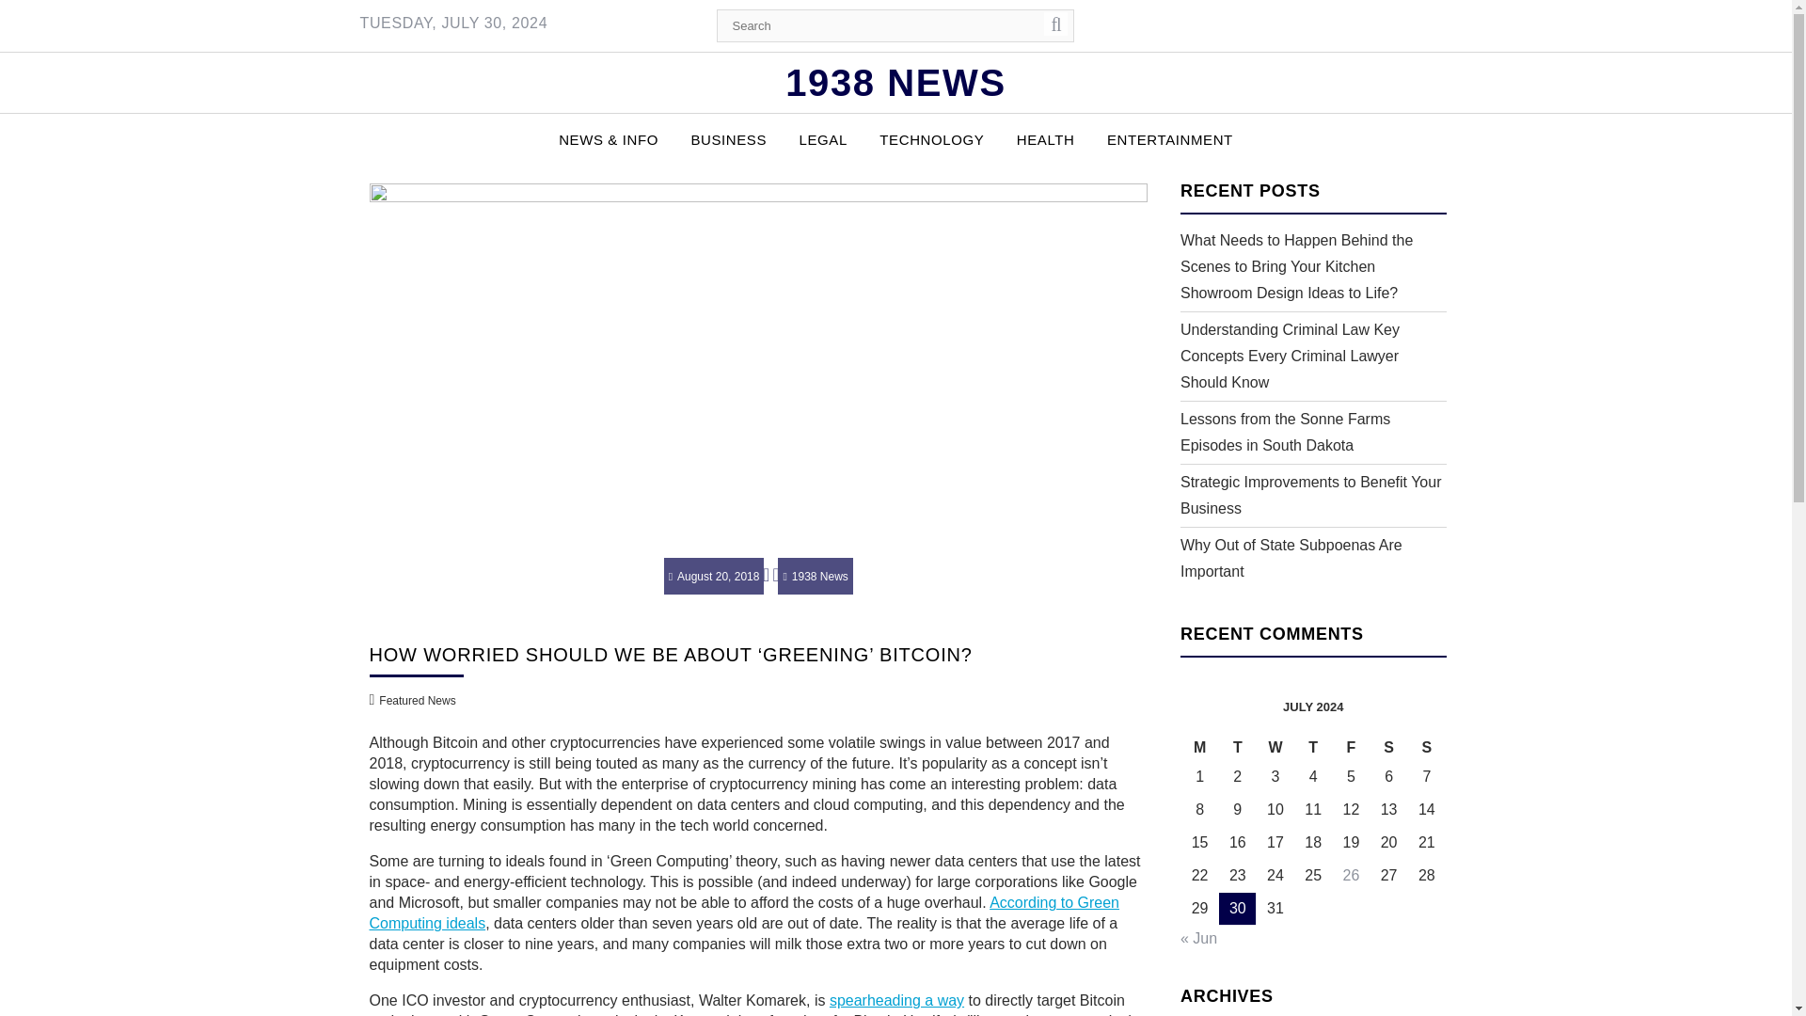  Describe the element at coordinates (1275, 747) in the screenshot. I see `Wednesday` at that location.